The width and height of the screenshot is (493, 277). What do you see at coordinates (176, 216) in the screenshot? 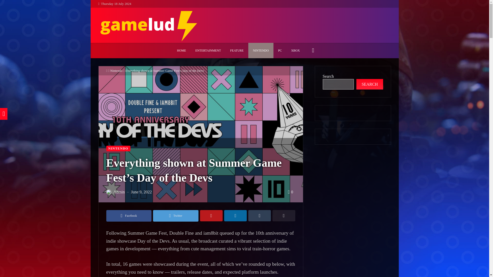
I see `Twitter` at bounding box center [176, 216].